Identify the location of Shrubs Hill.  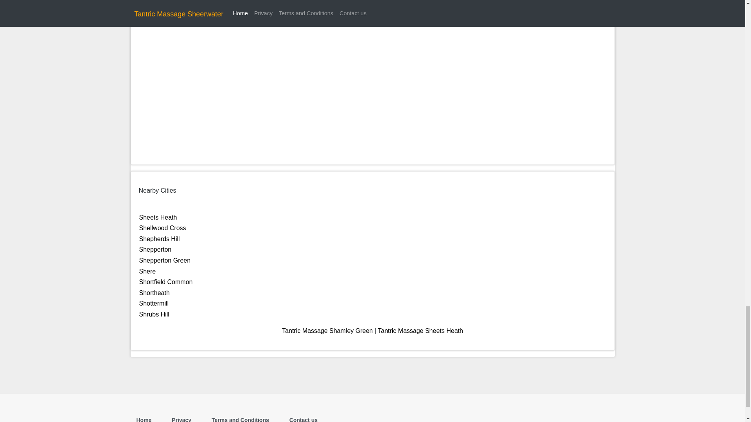
(154, 314).